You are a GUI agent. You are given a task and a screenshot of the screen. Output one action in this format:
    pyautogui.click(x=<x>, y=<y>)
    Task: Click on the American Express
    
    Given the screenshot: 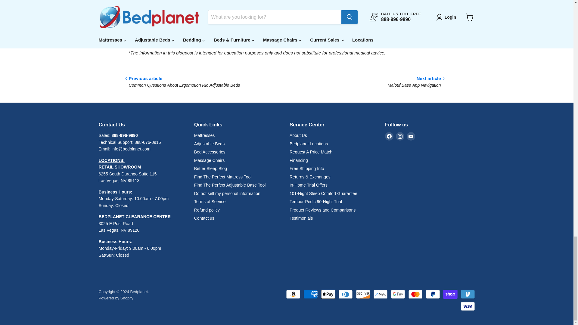 What is the action you would take?
    pyautogui.click(x=311, y=294)
    